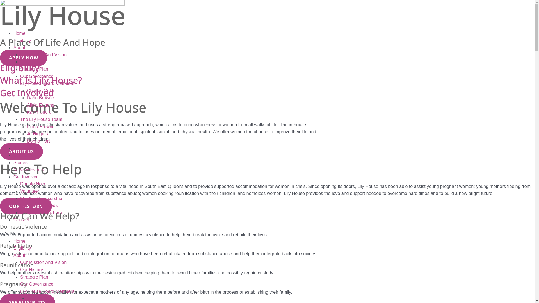  What do you see at coordinates (22, 248) in the screenshot?
I see `Eligibility` at bounding box center [22, 248].